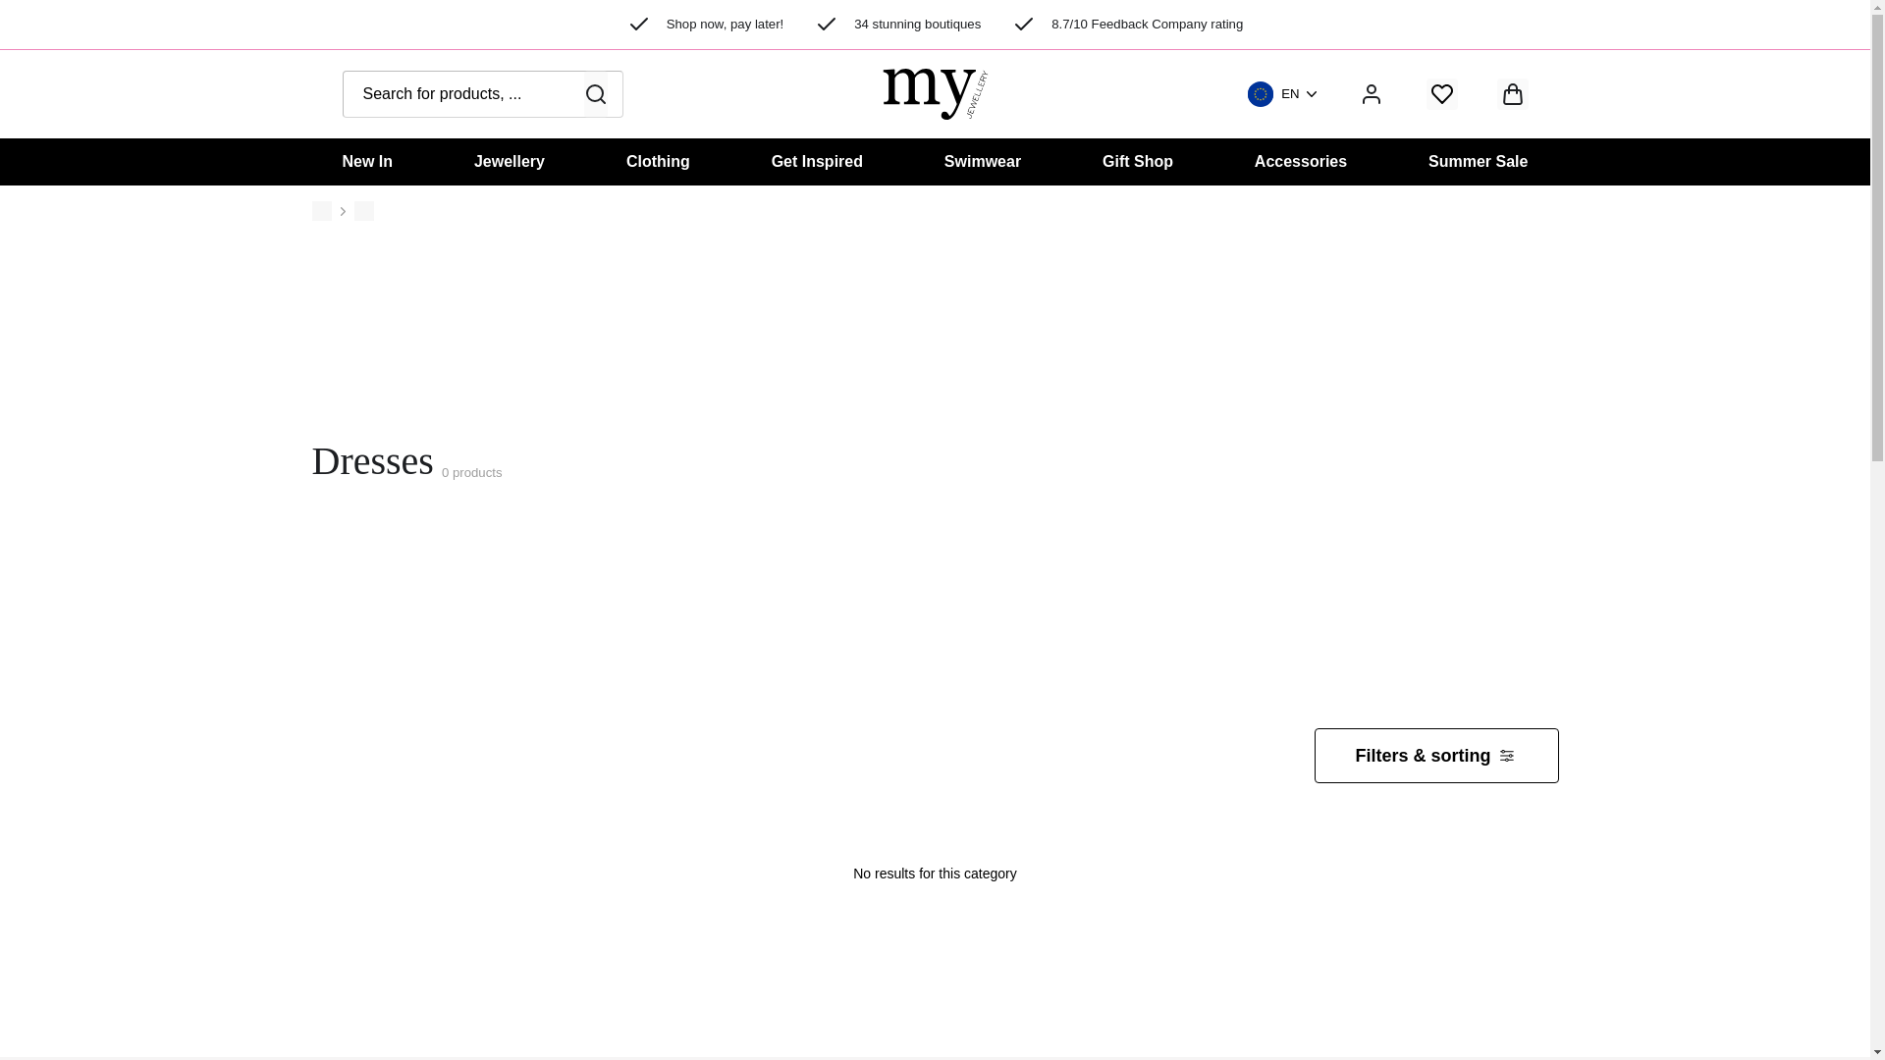 This screenshot has width=1885, height=1060. What do you see at coordinates (366, 162) in the screenshot?
I see `New In` at bounding box center [366, 162].